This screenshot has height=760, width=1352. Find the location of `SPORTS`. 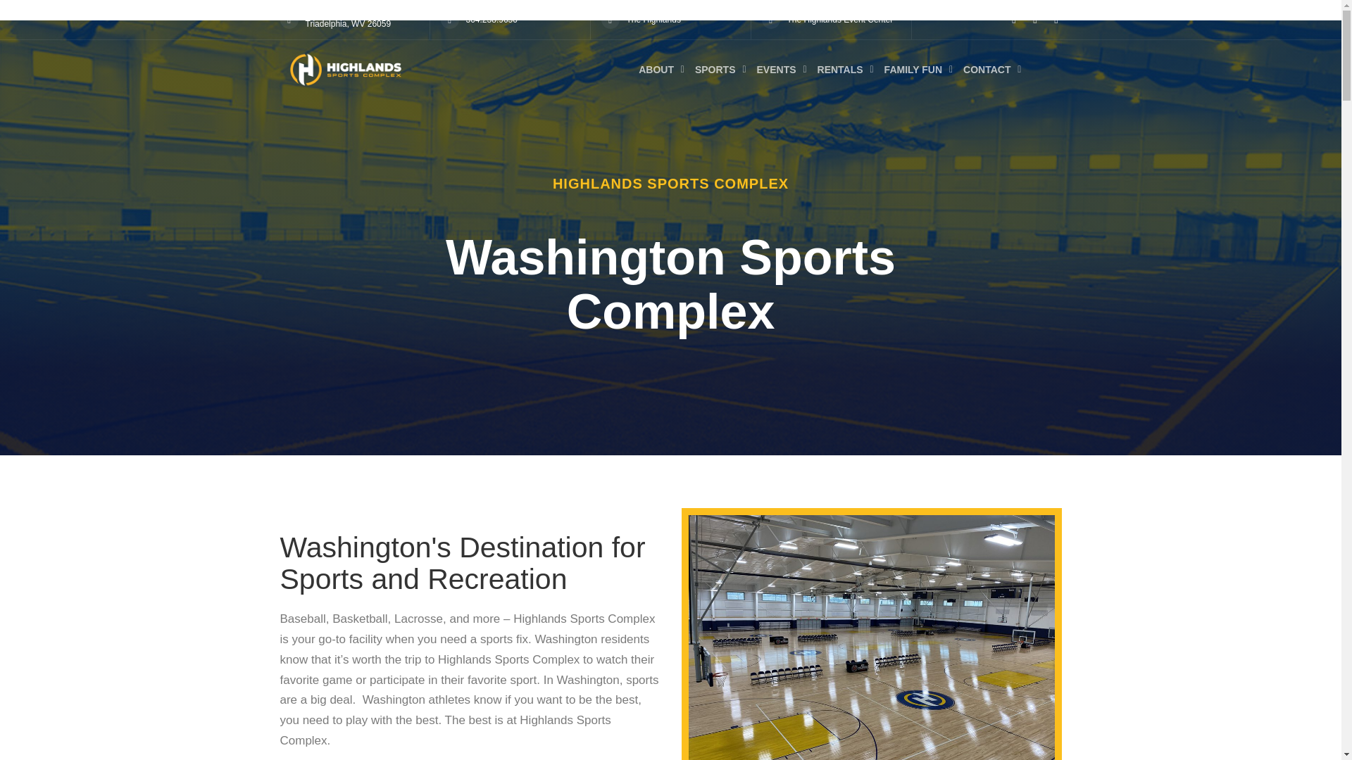

SPORTS is located at coordinates (715, 69).